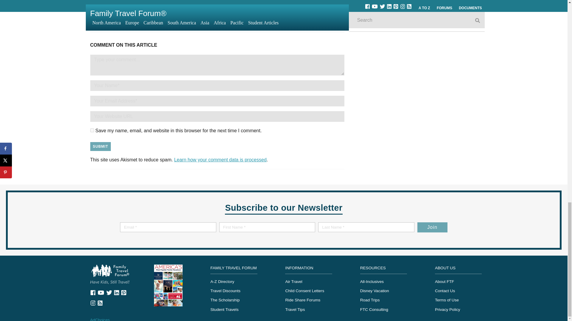  I want to click on Submit, so click(100, 146).